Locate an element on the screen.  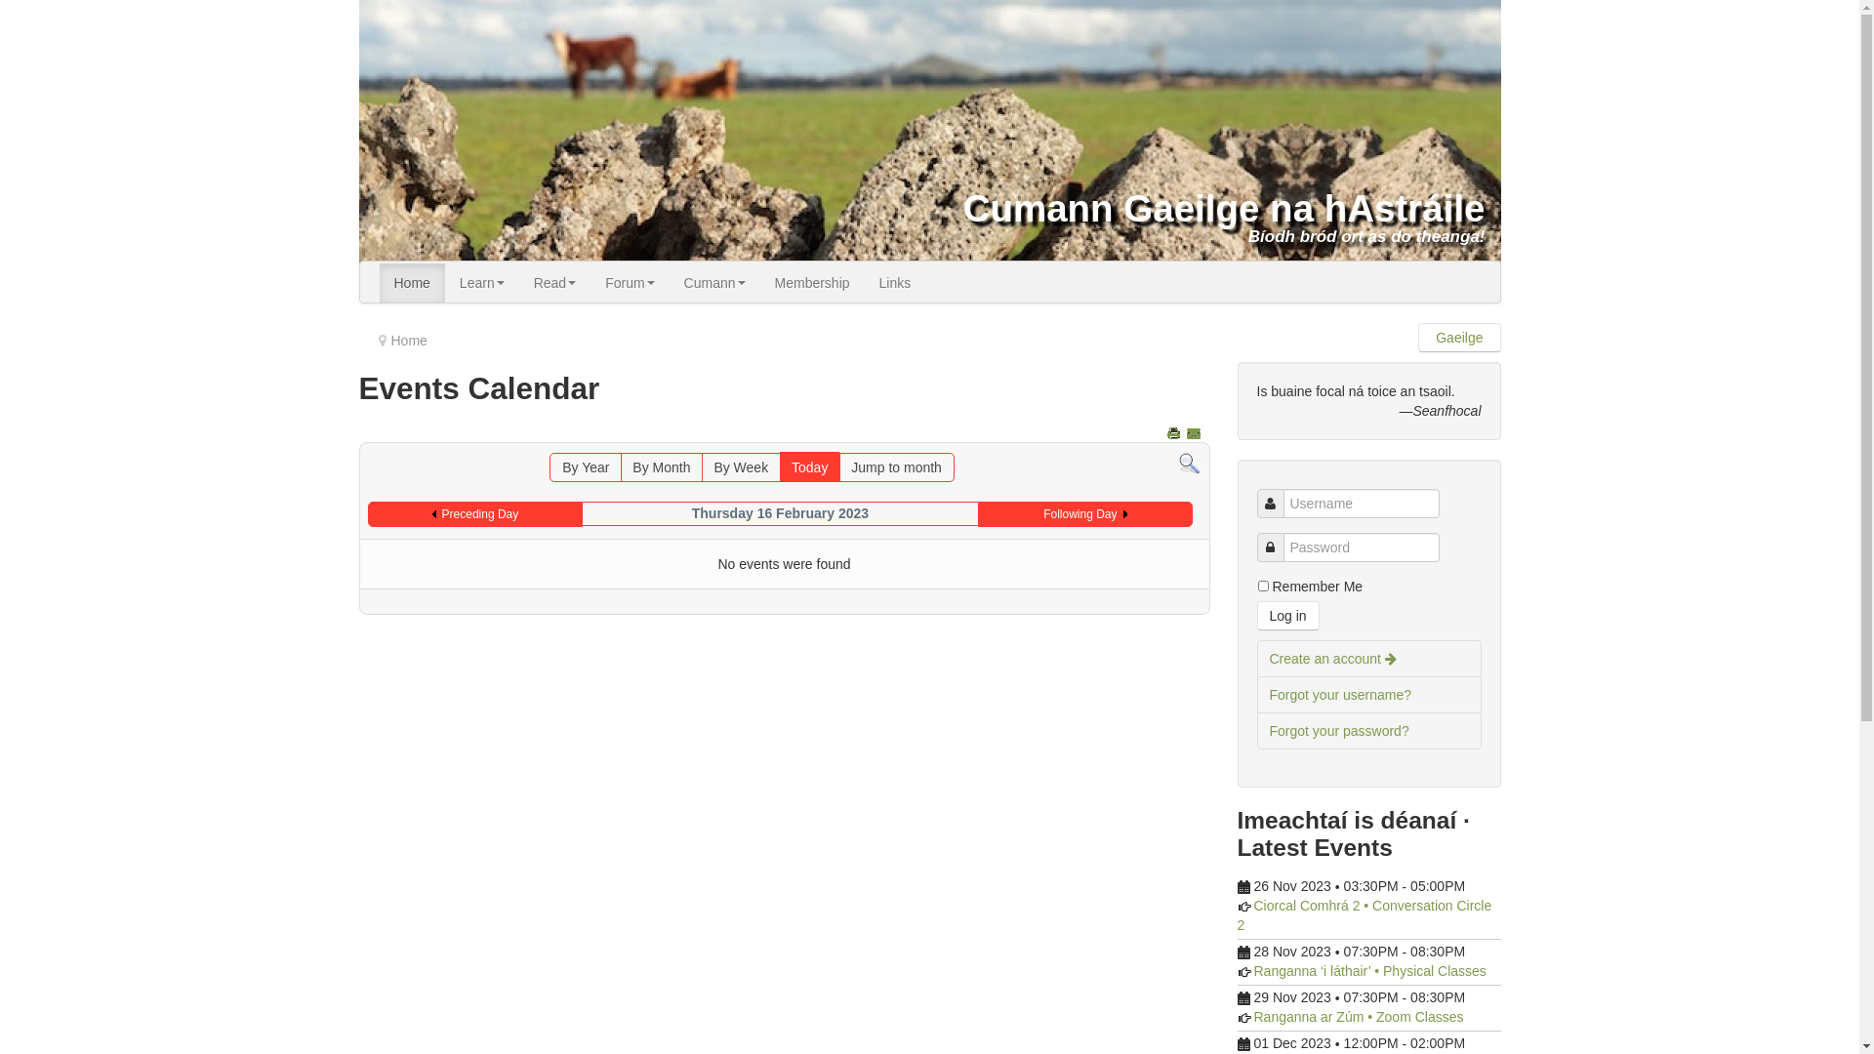
Home is located at coordinates (412, 283).